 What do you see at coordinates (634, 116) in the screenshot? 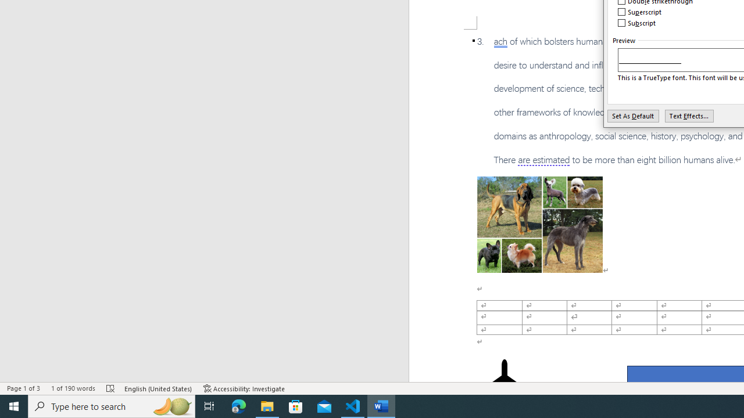
I see `Set As Default` at bounding box center [634, 116].